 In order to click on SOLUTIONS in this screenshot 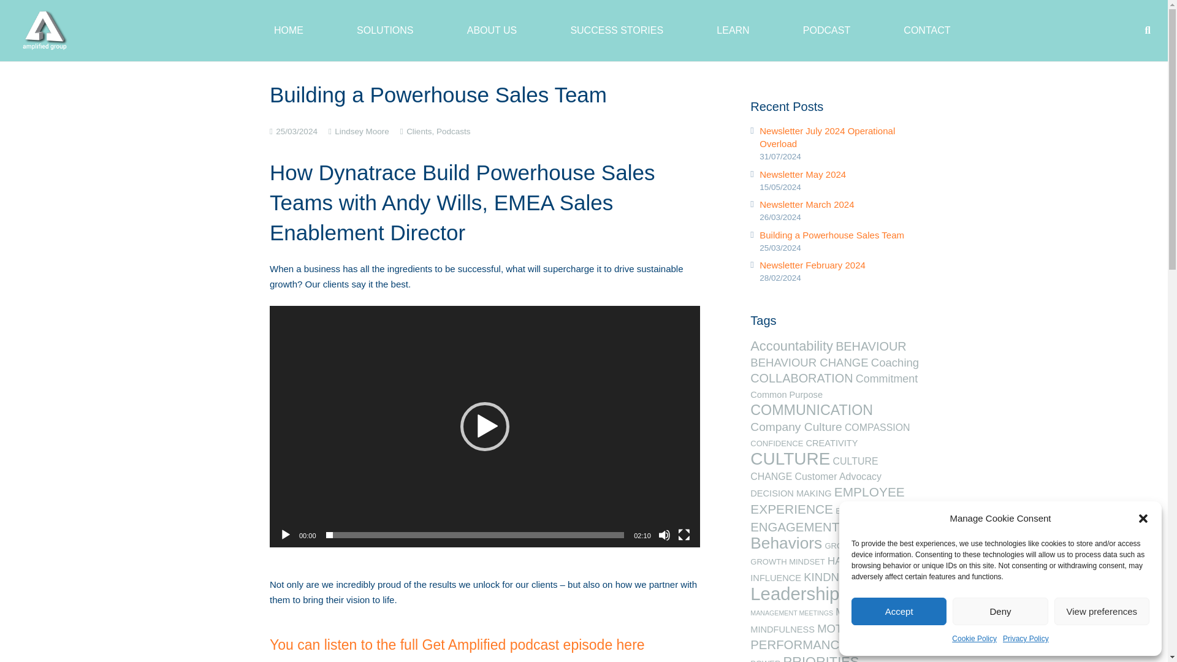, I will do `click(385, 31)`.